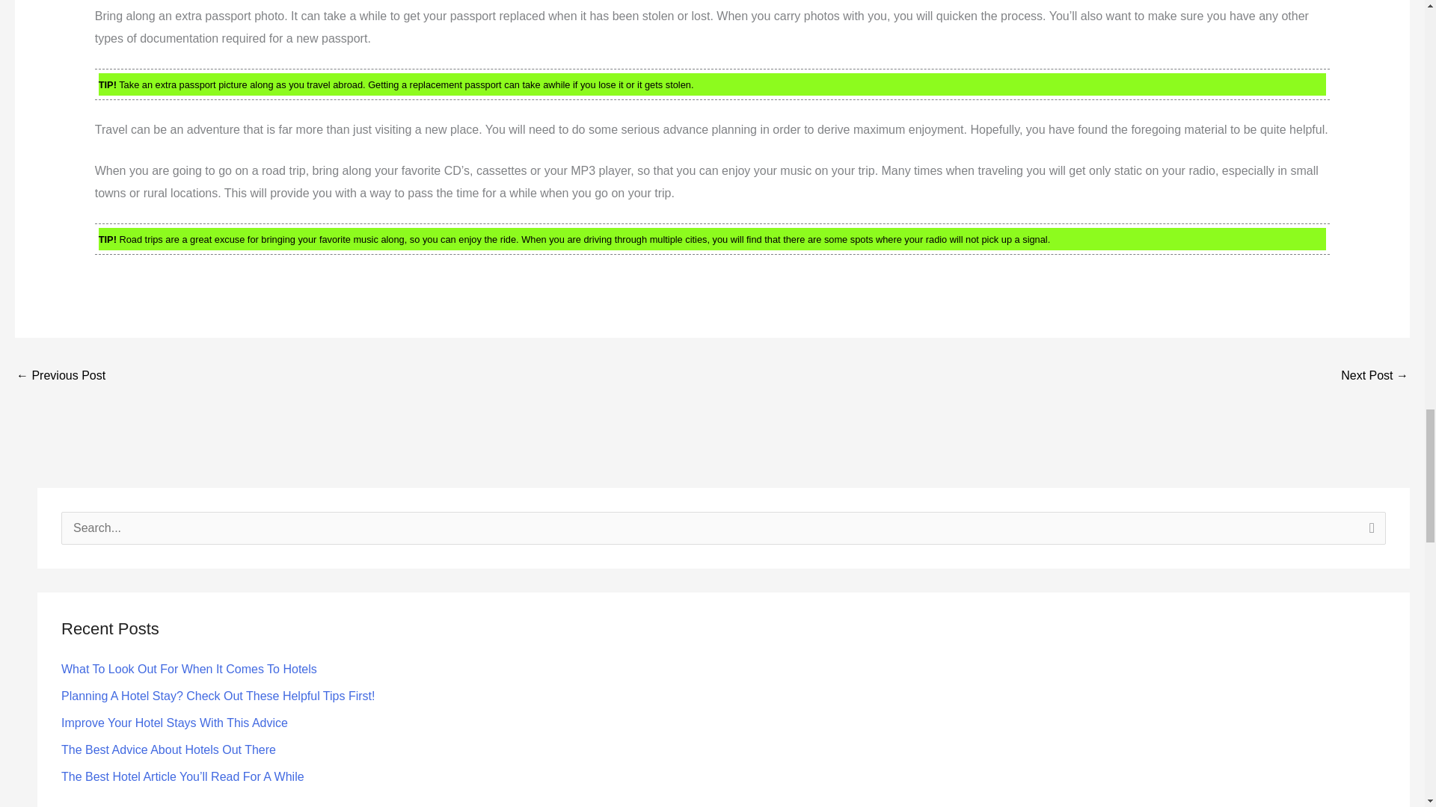 This screenshot has height=807, width=1436. Describe the element at coordinates (168, 749) in the screenshot. I see `The Best Advice About Hotels Out There` at that location.